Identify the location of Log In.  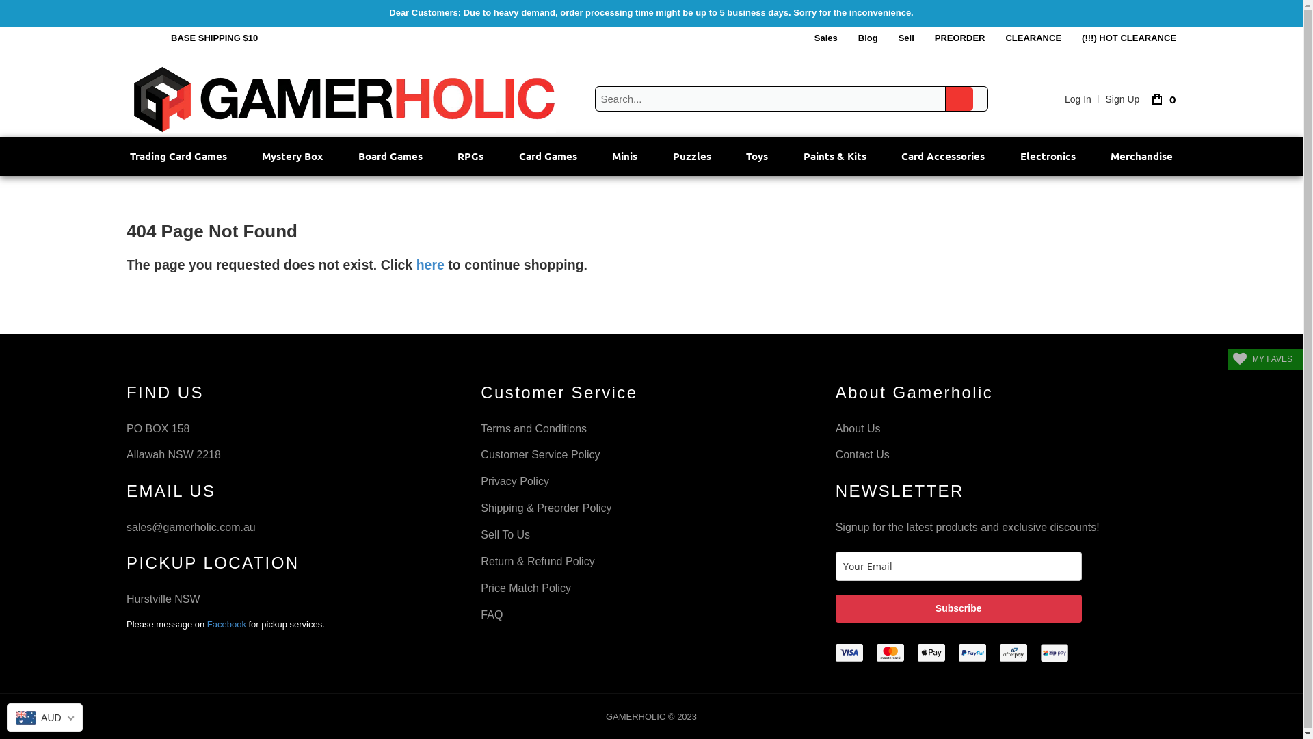
(1078, 99).